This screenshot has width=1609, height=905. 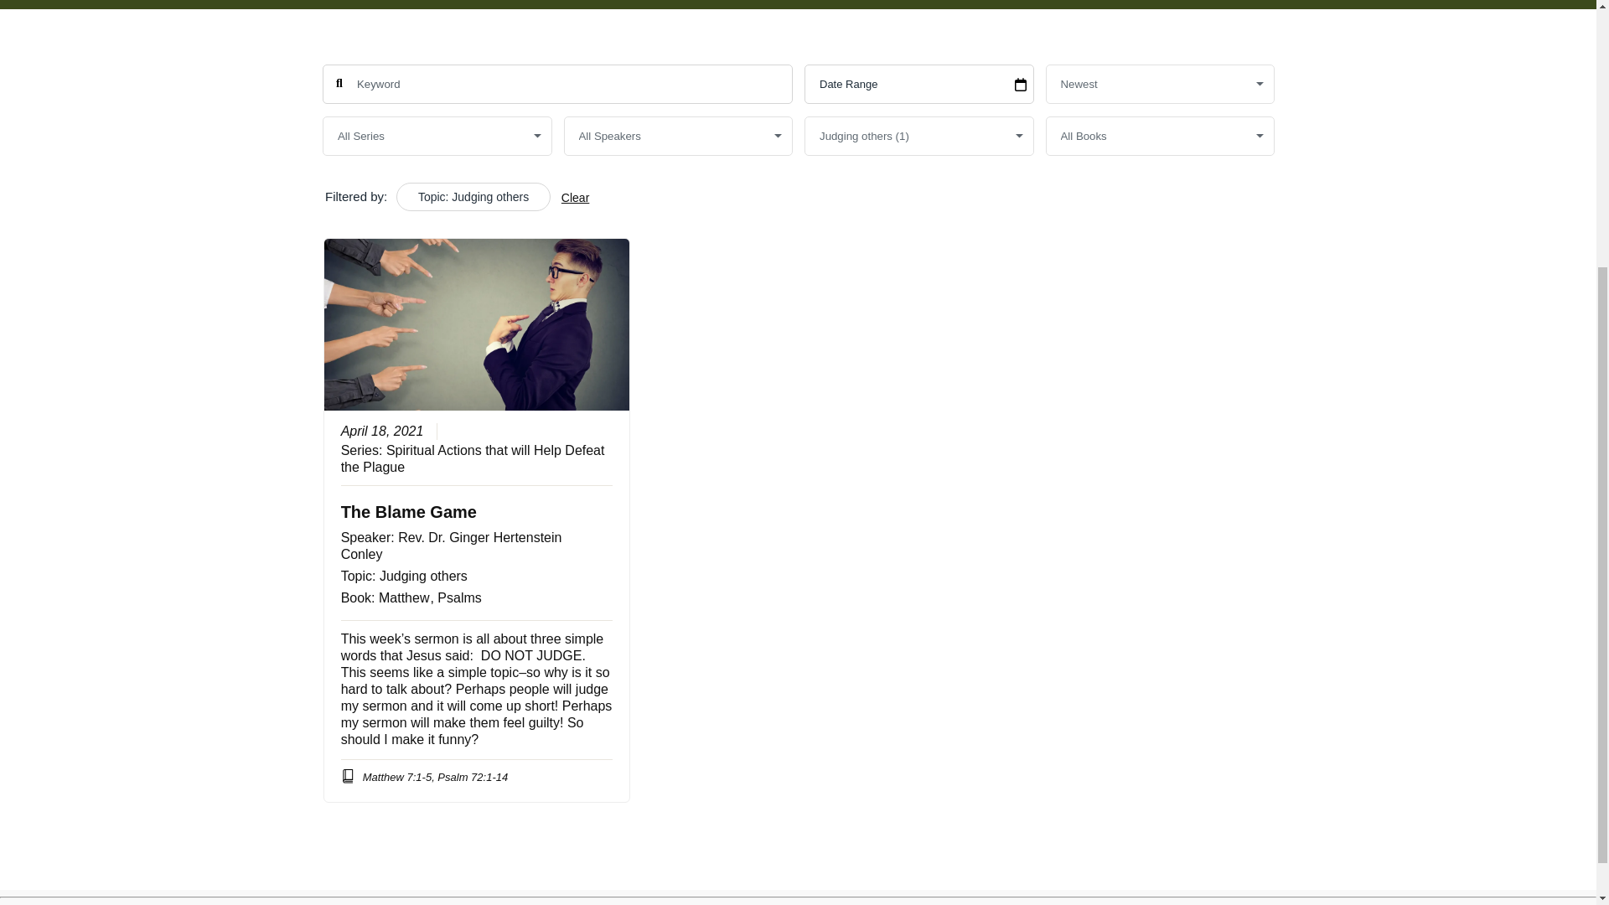 I want to click on Matthew, so click(x=404, y=597).